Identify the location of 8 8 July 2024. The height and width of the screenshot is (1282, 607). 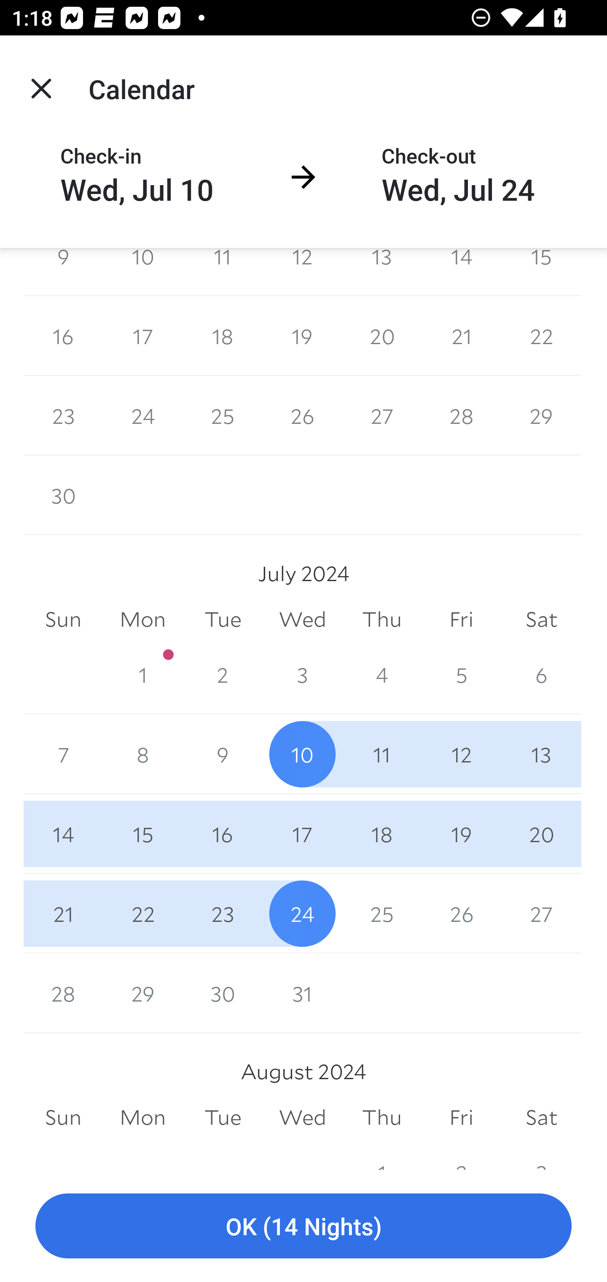
(142, 754).